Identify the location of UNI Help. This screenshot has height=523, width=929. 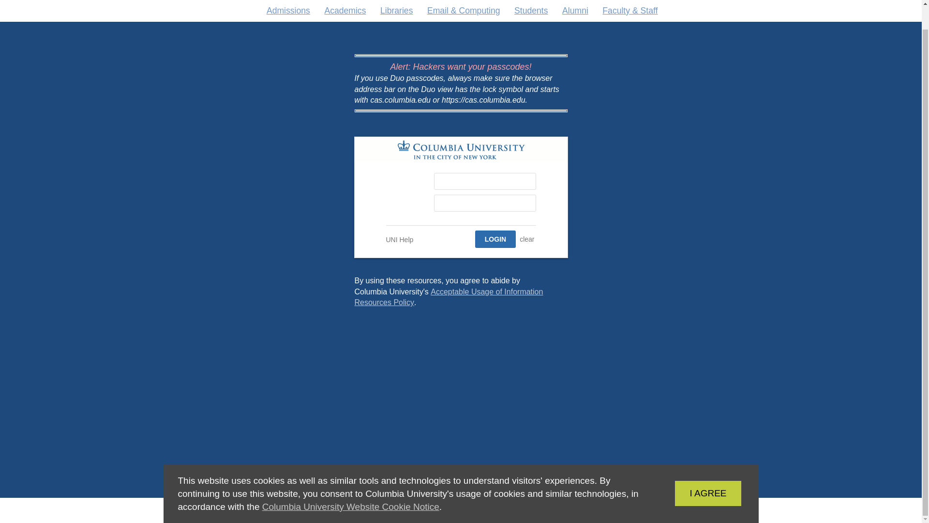
(495, 239).